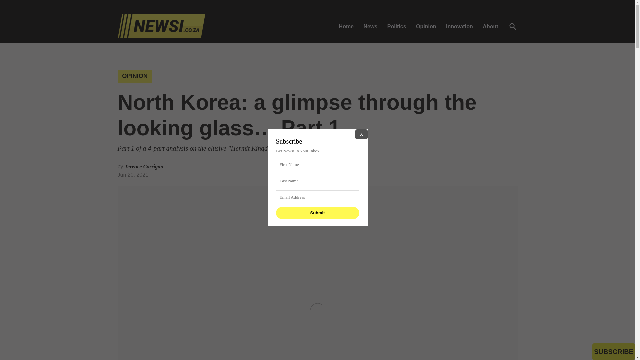 Image resolution: width=640 pixels, height=360 pixels. Describe the element at coordinates (135, 76) in the screenshot. I see `OPINION` at that location.